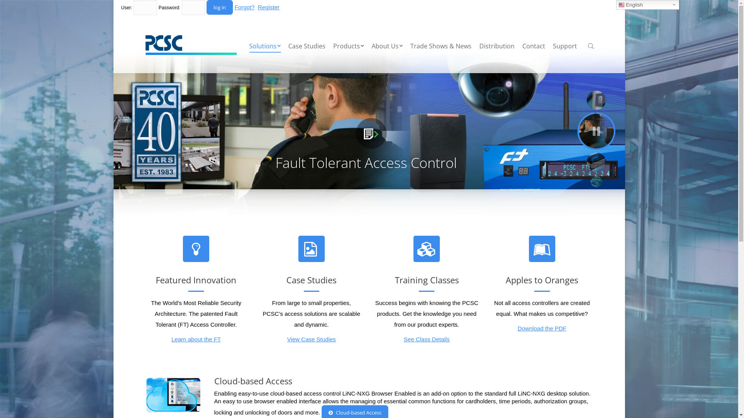  Describe the element at coordinates (591, 46) in the screenshot. I see ` ` at that location.